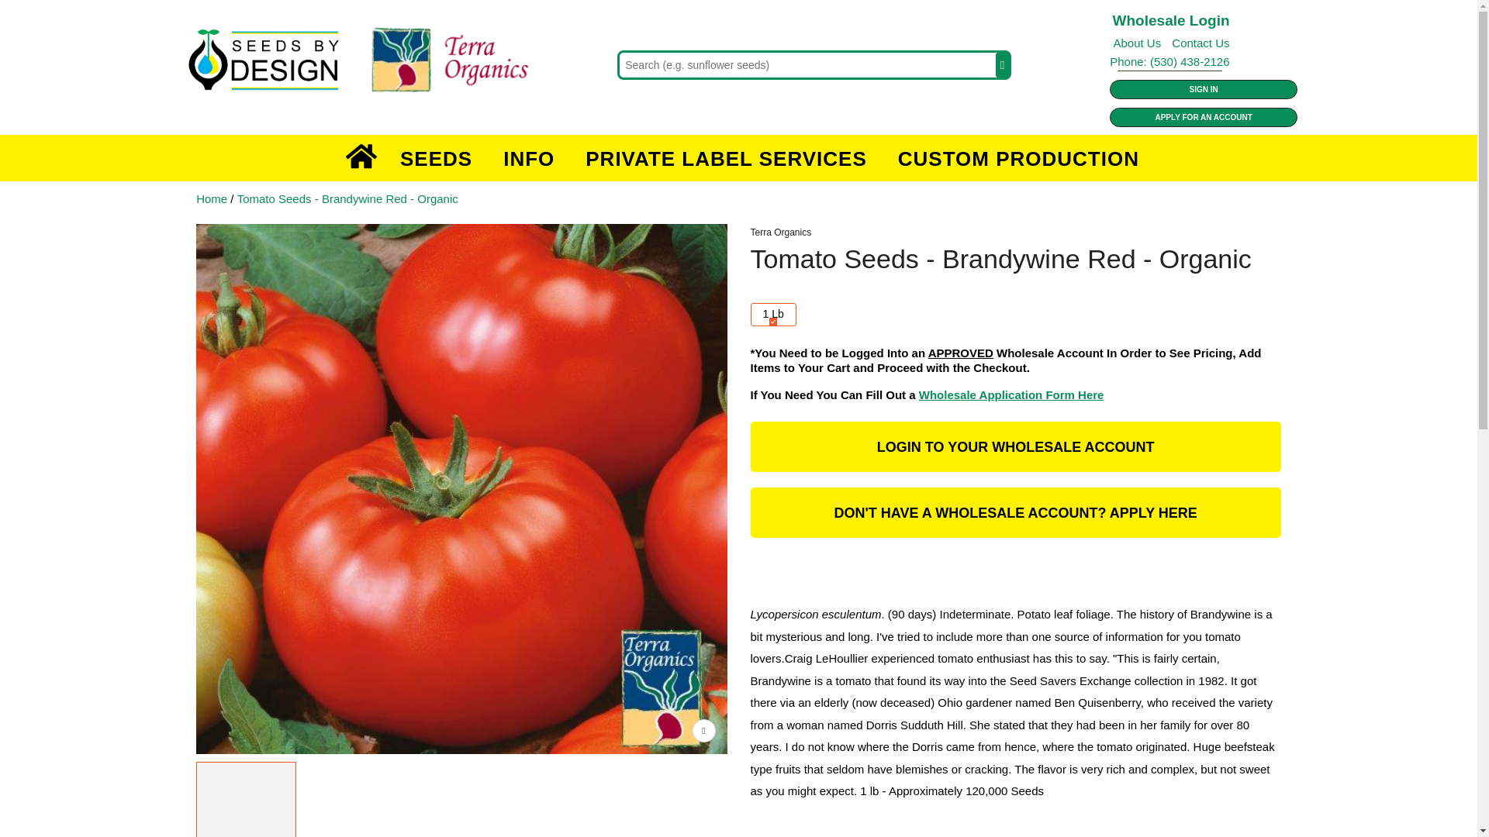 The height and width of the screenshot is (837, 1489). What do you see at coordinates (1137, 43) in the screenshot?
I see `About Us` at bounding box center [1137, 43].